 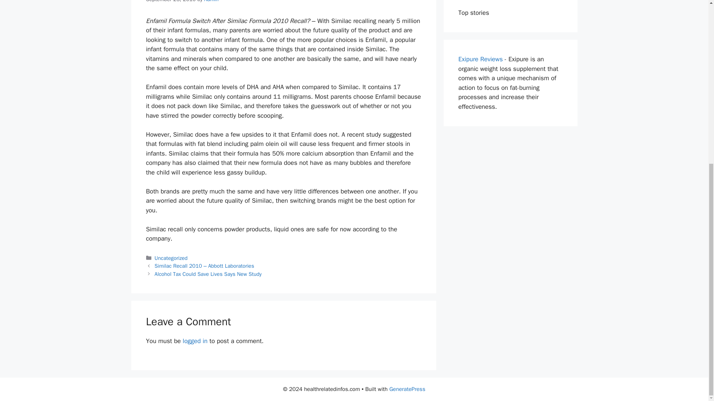 What do you see at coordinates (195, 341) in the screenshot?
I see `logged in` at bounding box center [195, 341].